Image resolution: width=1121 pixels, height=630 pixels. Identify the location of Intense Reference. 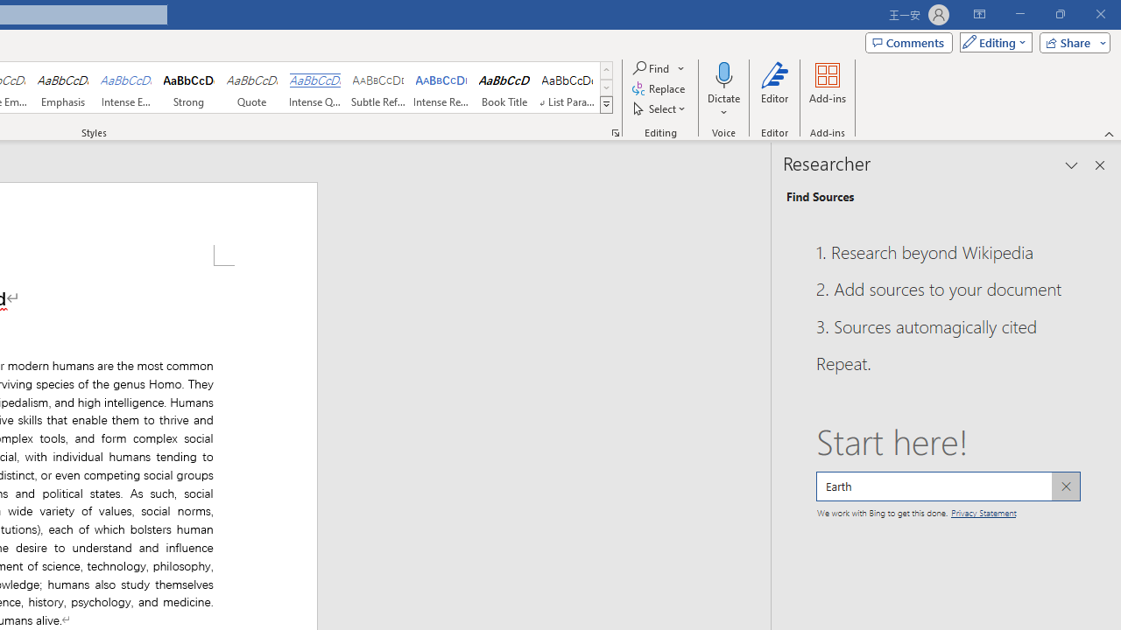
(441, 87).